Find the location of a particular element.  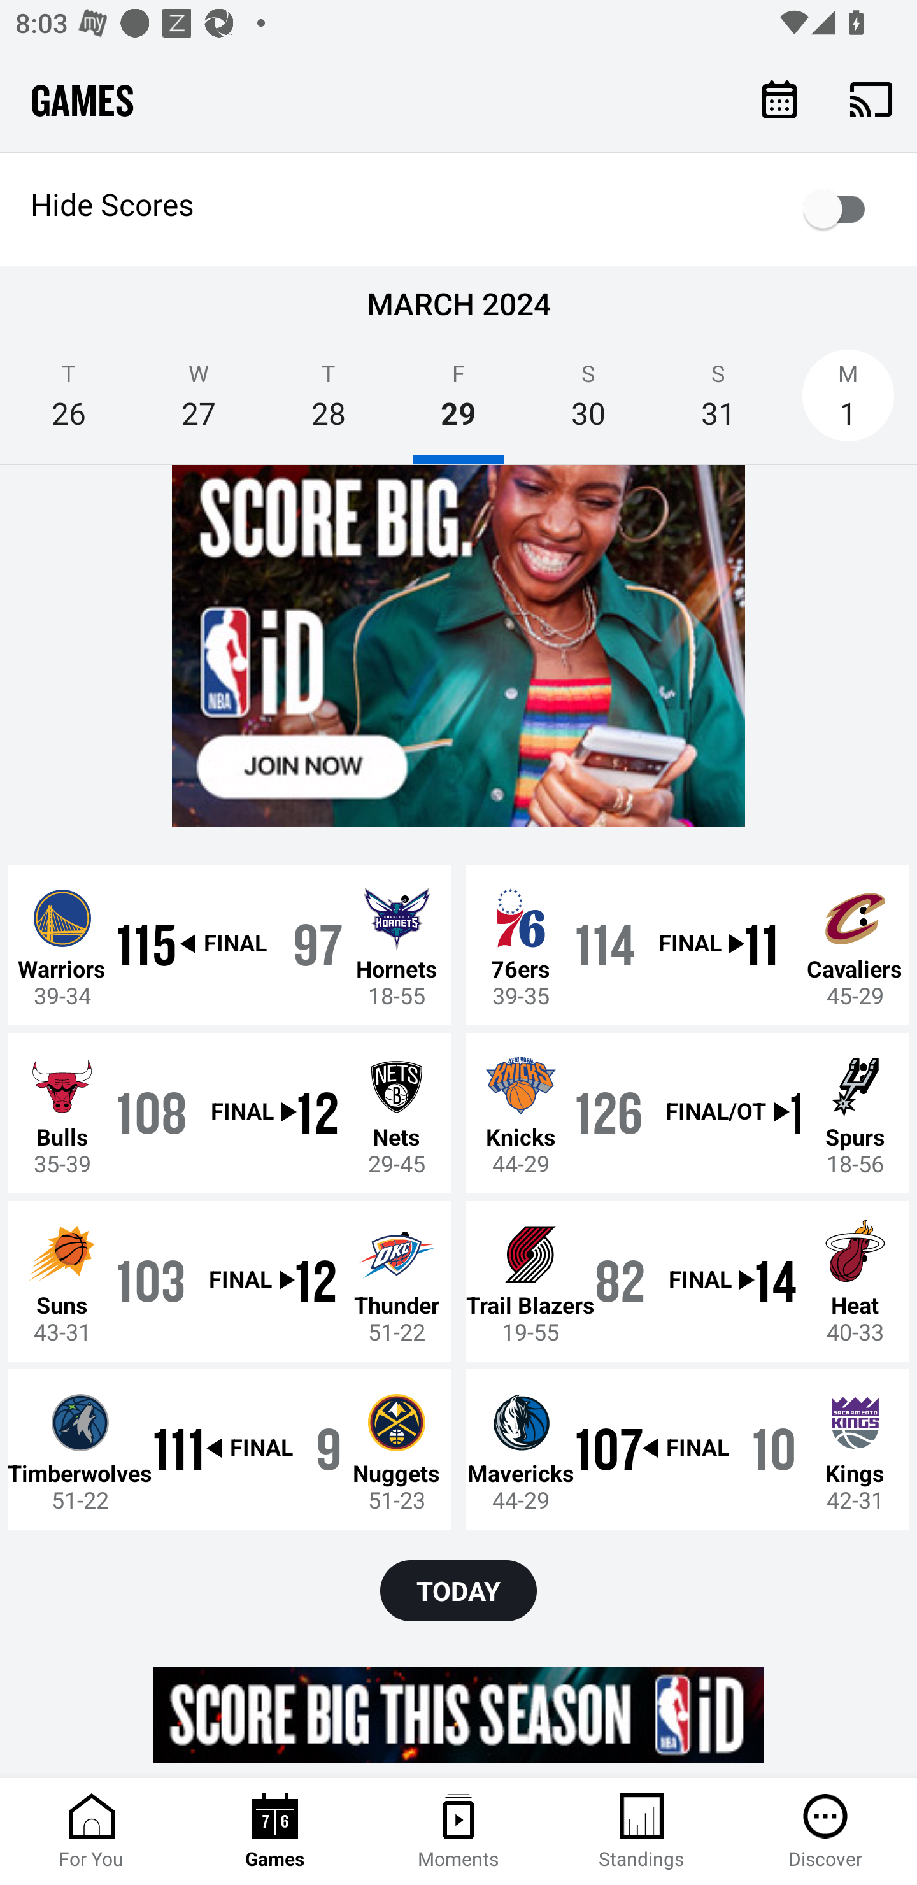

Calendar is located at coordinates (779, 98).